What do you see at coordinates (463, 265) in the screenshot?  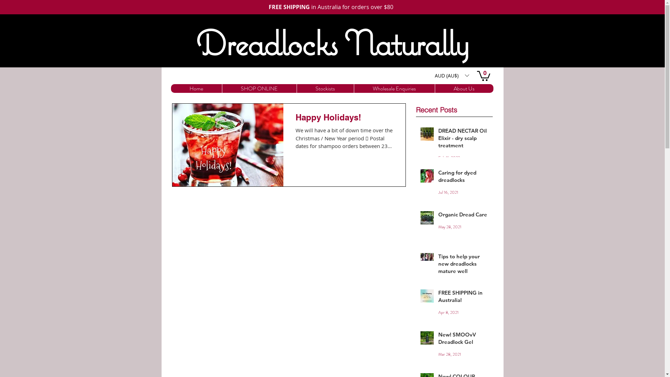 I see `Tips to help your new dreadlocks mature well` at bounding box center [463, 265].